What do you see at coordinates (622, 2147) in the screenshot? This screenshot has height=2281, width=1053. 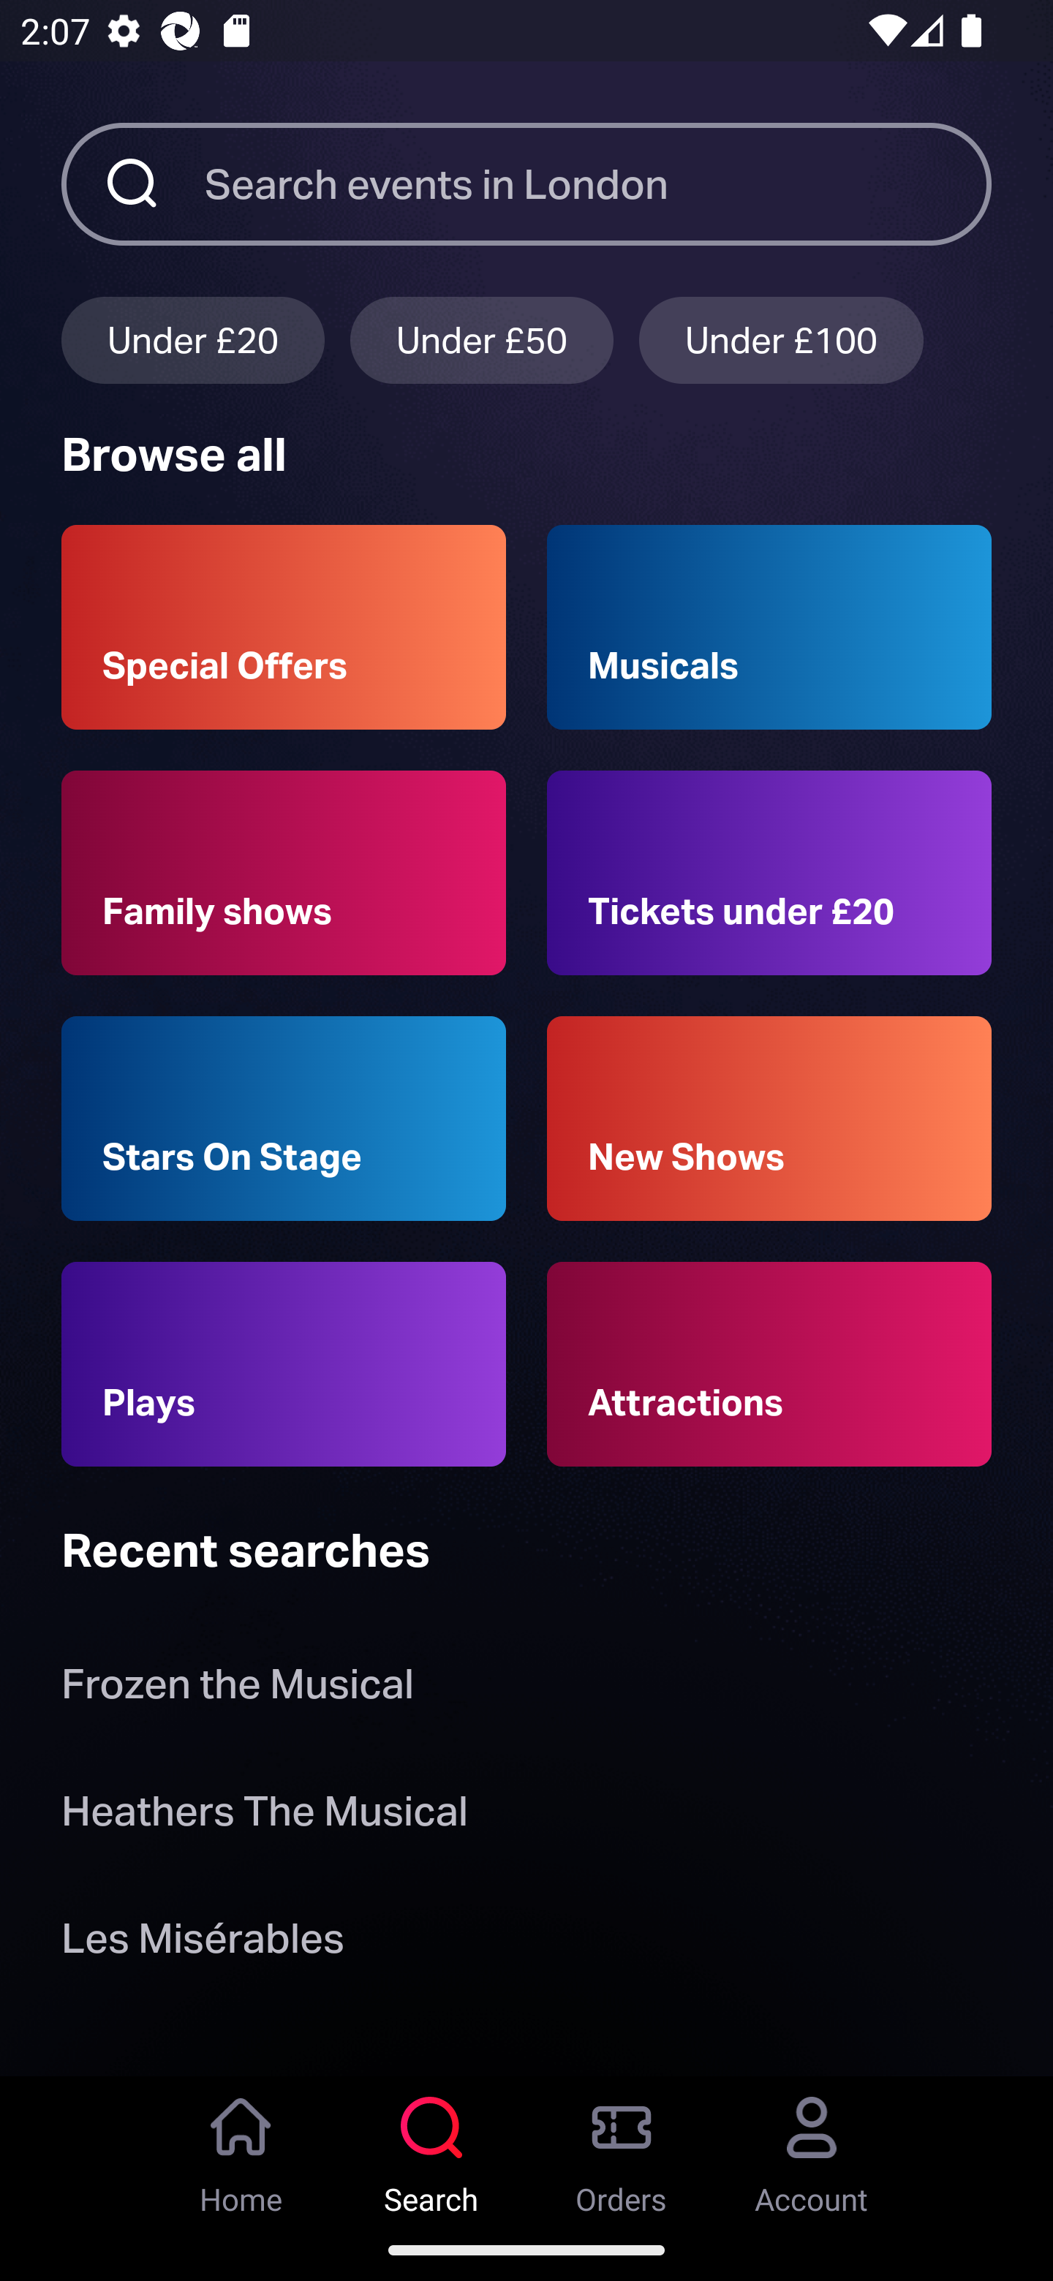 I see `Orders` at bounding box center [622, 2147].